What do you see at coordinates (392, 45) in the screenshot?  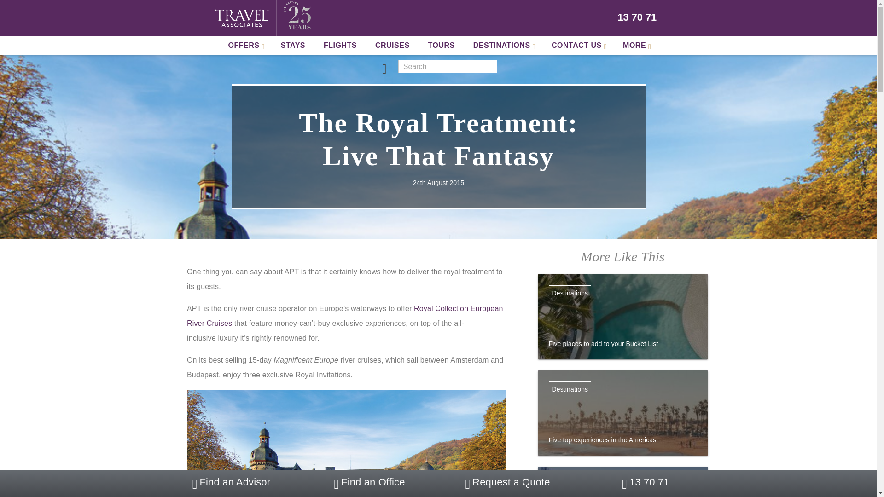 I see `CRUISES` at bounding box center [392, 45].